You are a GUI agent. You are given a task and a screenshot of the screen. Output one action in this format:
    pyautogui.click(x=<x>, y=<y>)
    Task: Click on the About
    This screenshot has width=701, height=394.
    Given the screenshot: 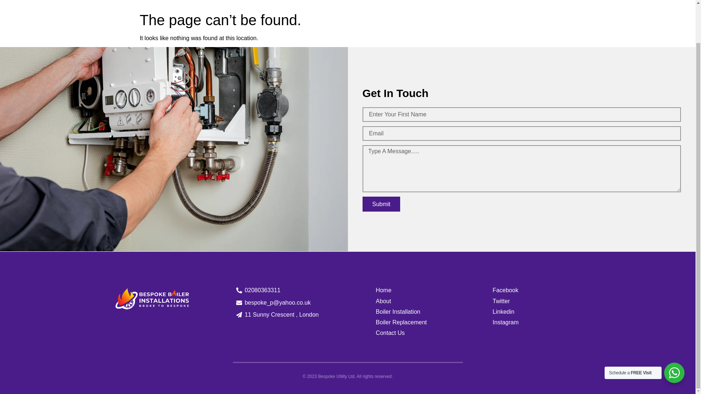 What is the action you would take?
    pyautogui.click(x=434, y=301)
    